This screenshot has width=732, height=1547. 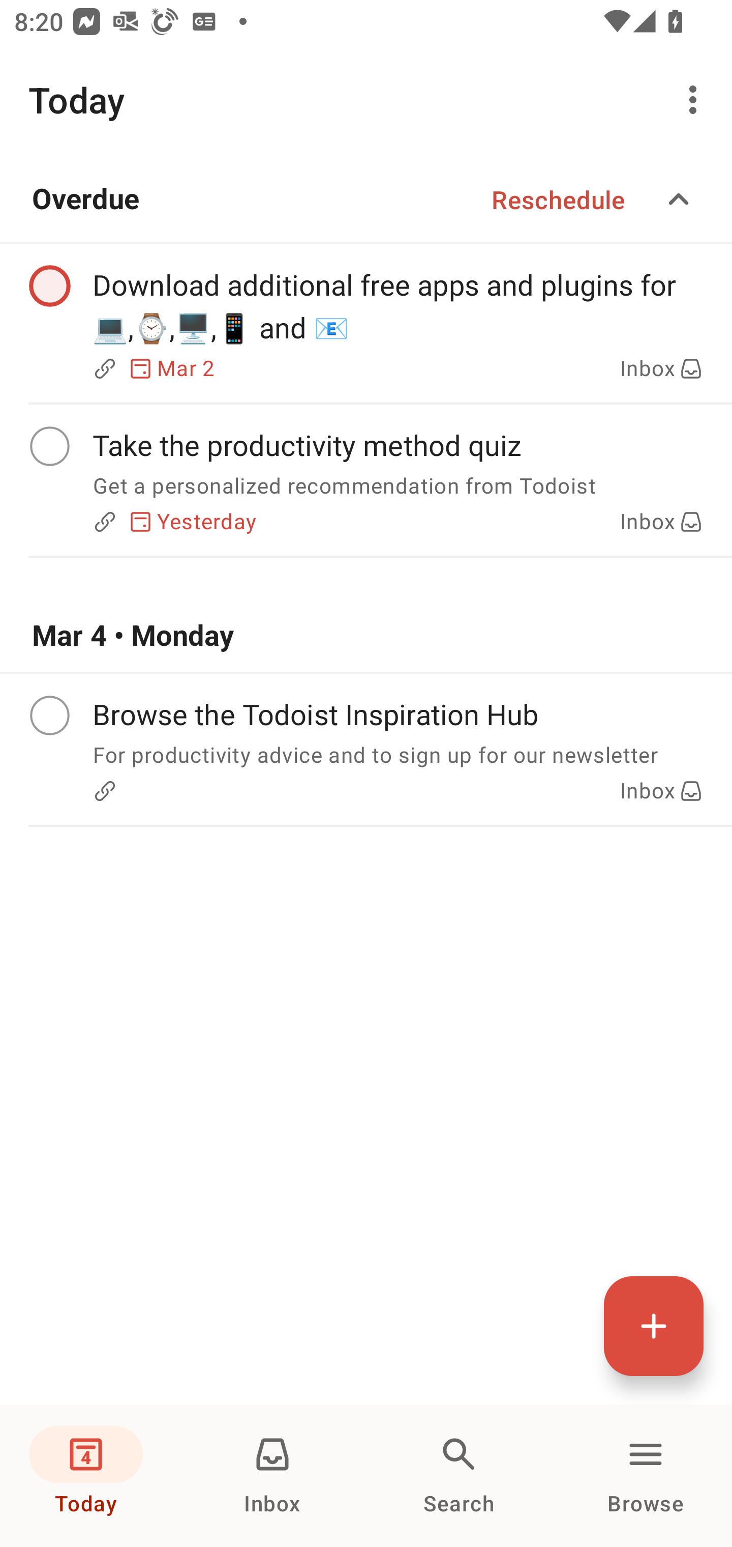 I want to click on Complete, so click(x=49, y=286).